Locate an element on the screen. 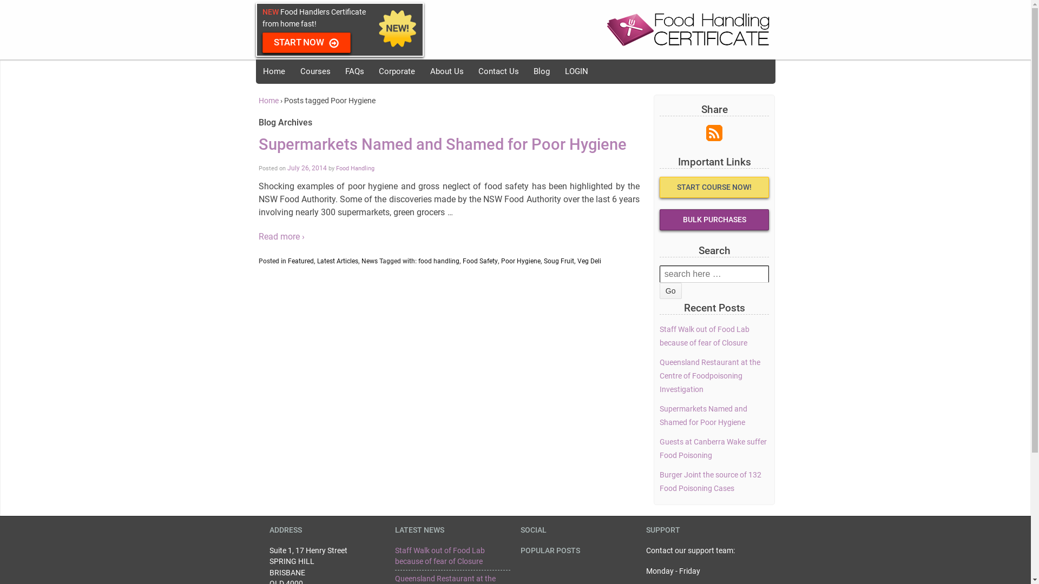 Image resolution: width=1039 pixels, height=584 pixels. Featured is located at coordinates (301, 261).